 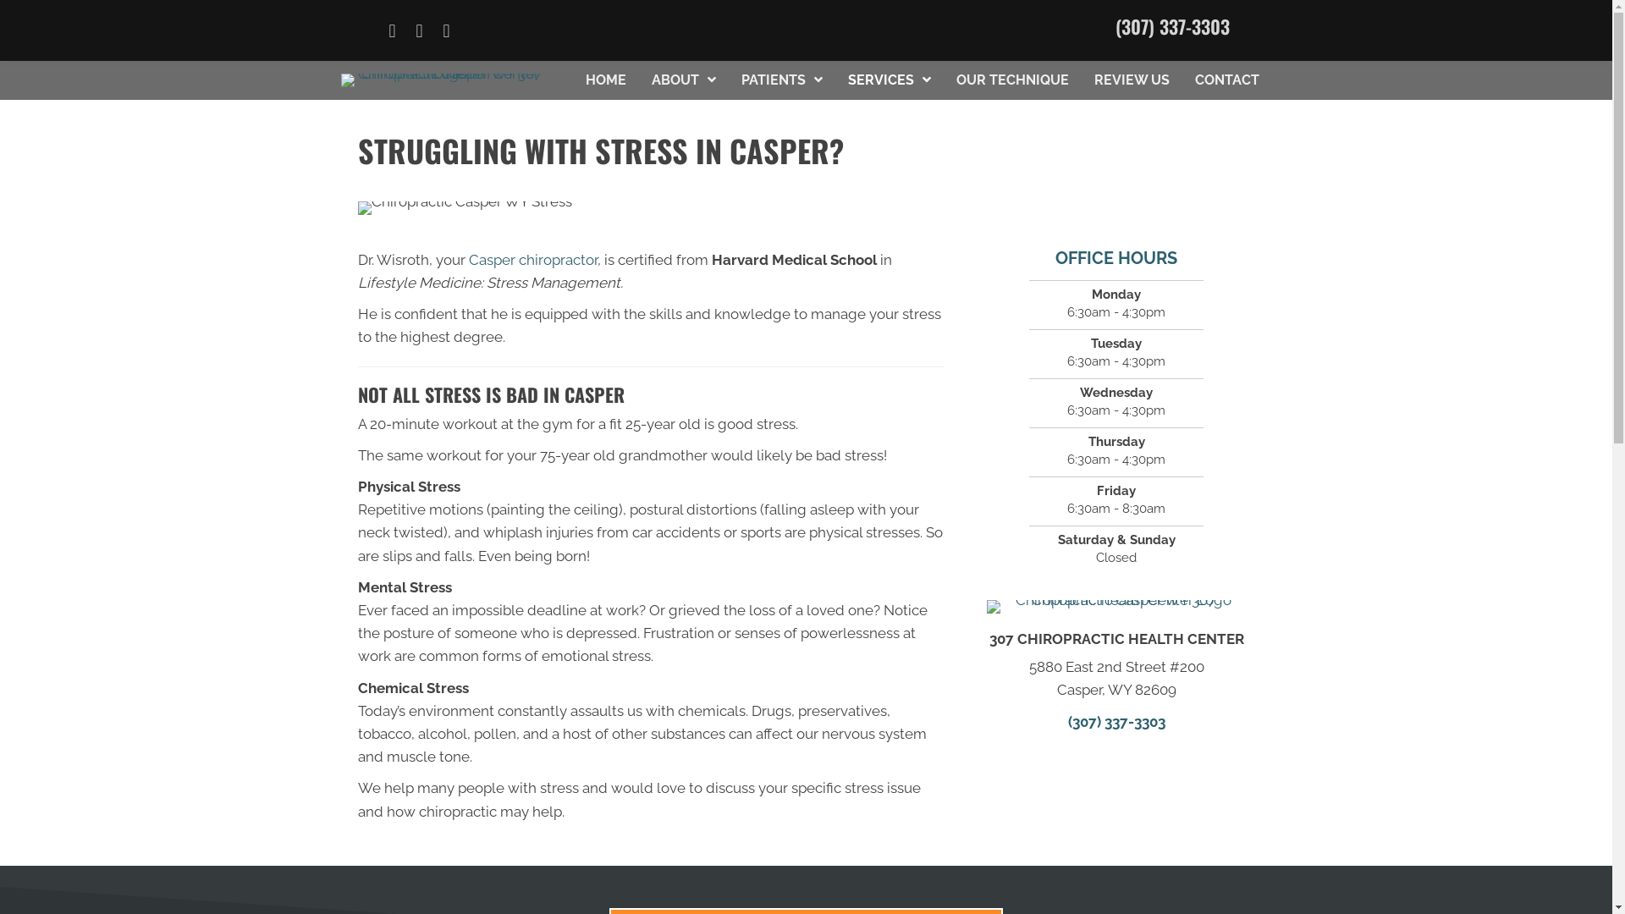 I want to click on Chiropractic Casper WY 307 Chiropractic Health Center Logo, so click(x=450, y=24).